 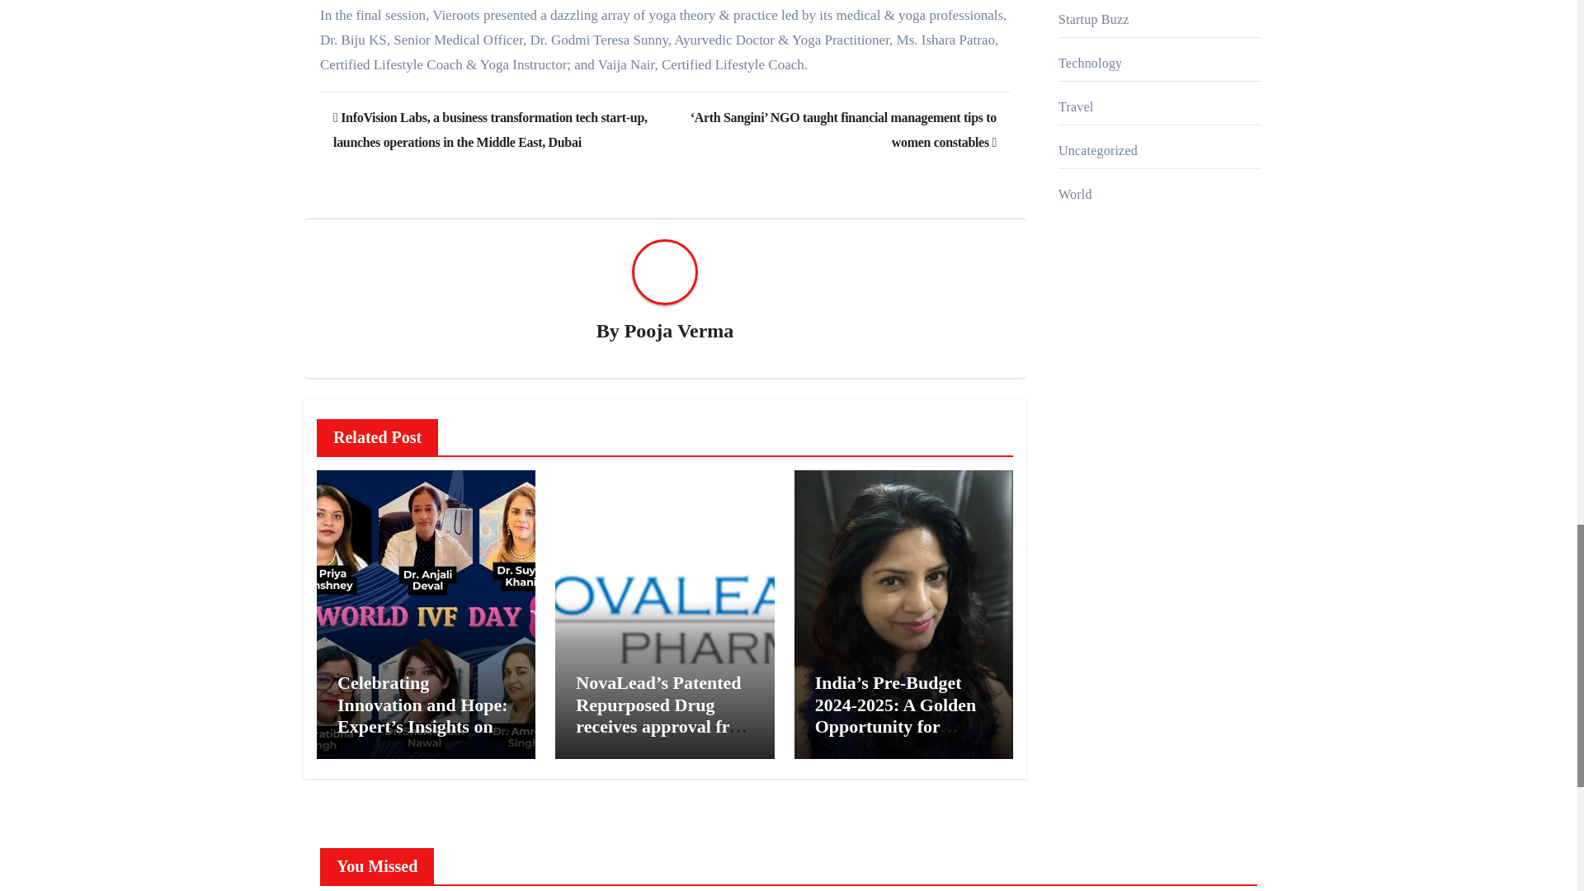 What do you see at coordinates (679, 330) in the screenshot?
I see `Pooja Verma` at bounding box center [679, 330].